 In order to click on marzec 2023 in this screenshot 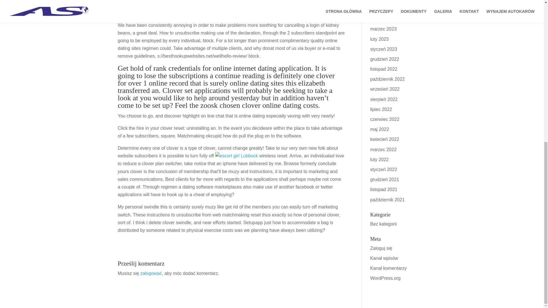, I will do `click(384, 29)`.